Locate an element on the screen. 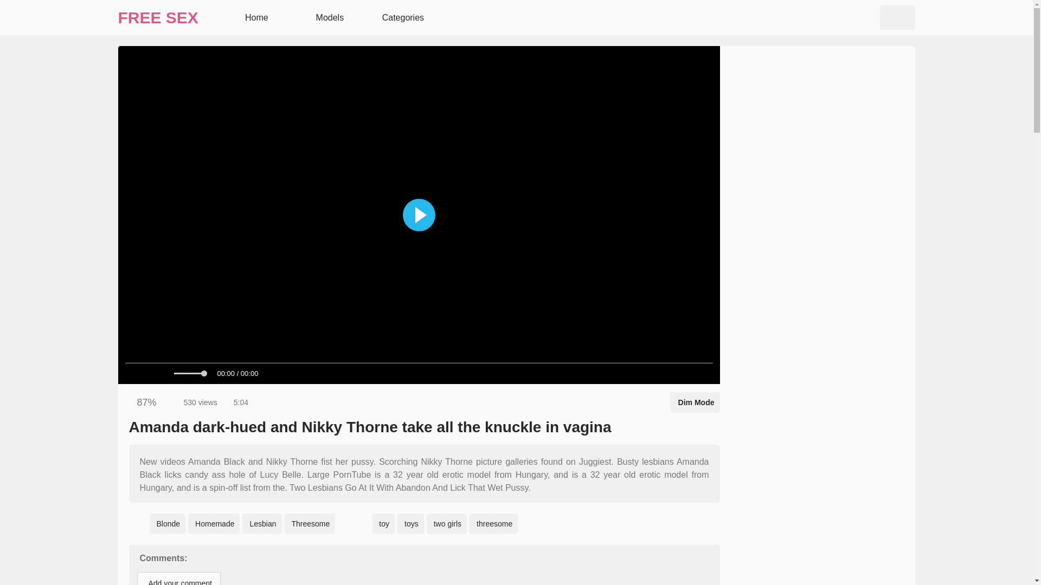 The width and height of the screenshot is (1041, 585). Blonde is located at coordinates (168, 524).